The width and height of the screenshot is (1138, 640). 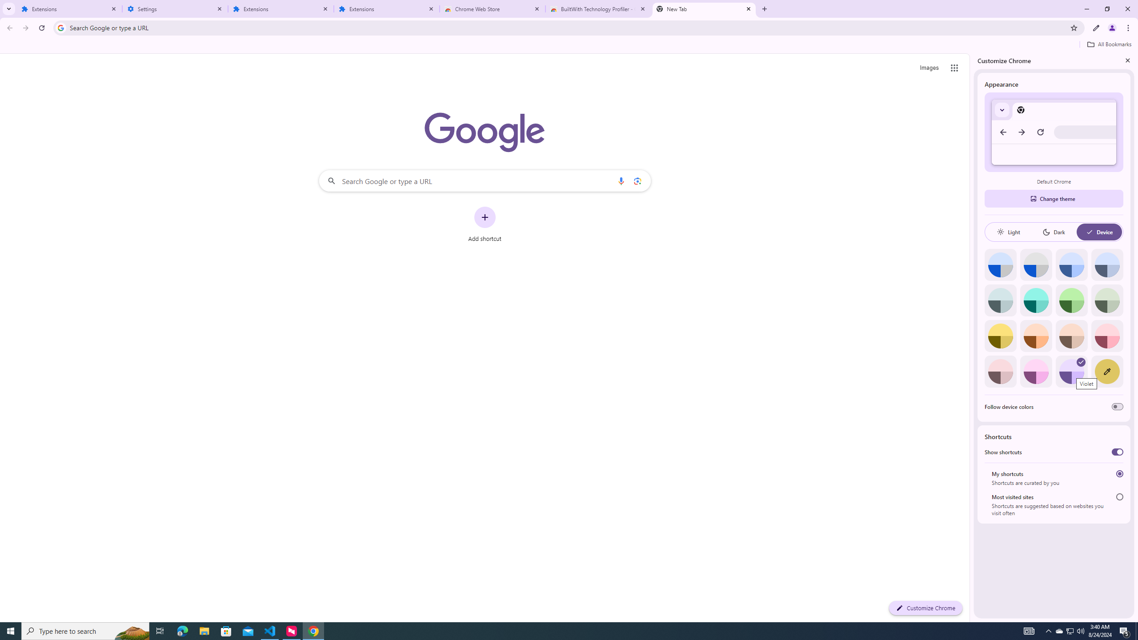 I want to click on Extensions, so click(x=281, y=9).